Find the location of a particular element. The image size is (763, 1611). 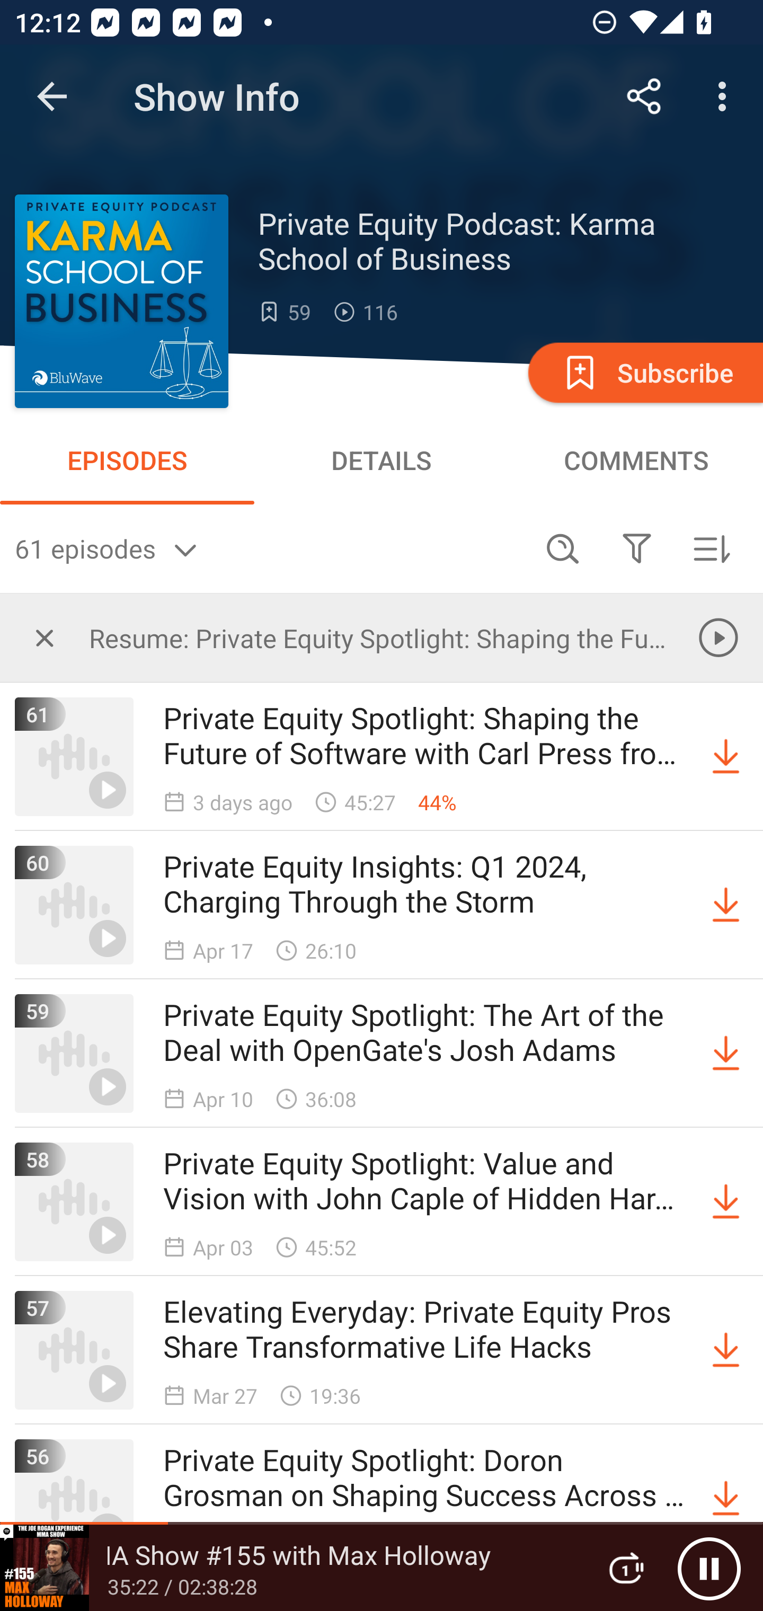

Pause is located at coordinates (709, 1568).